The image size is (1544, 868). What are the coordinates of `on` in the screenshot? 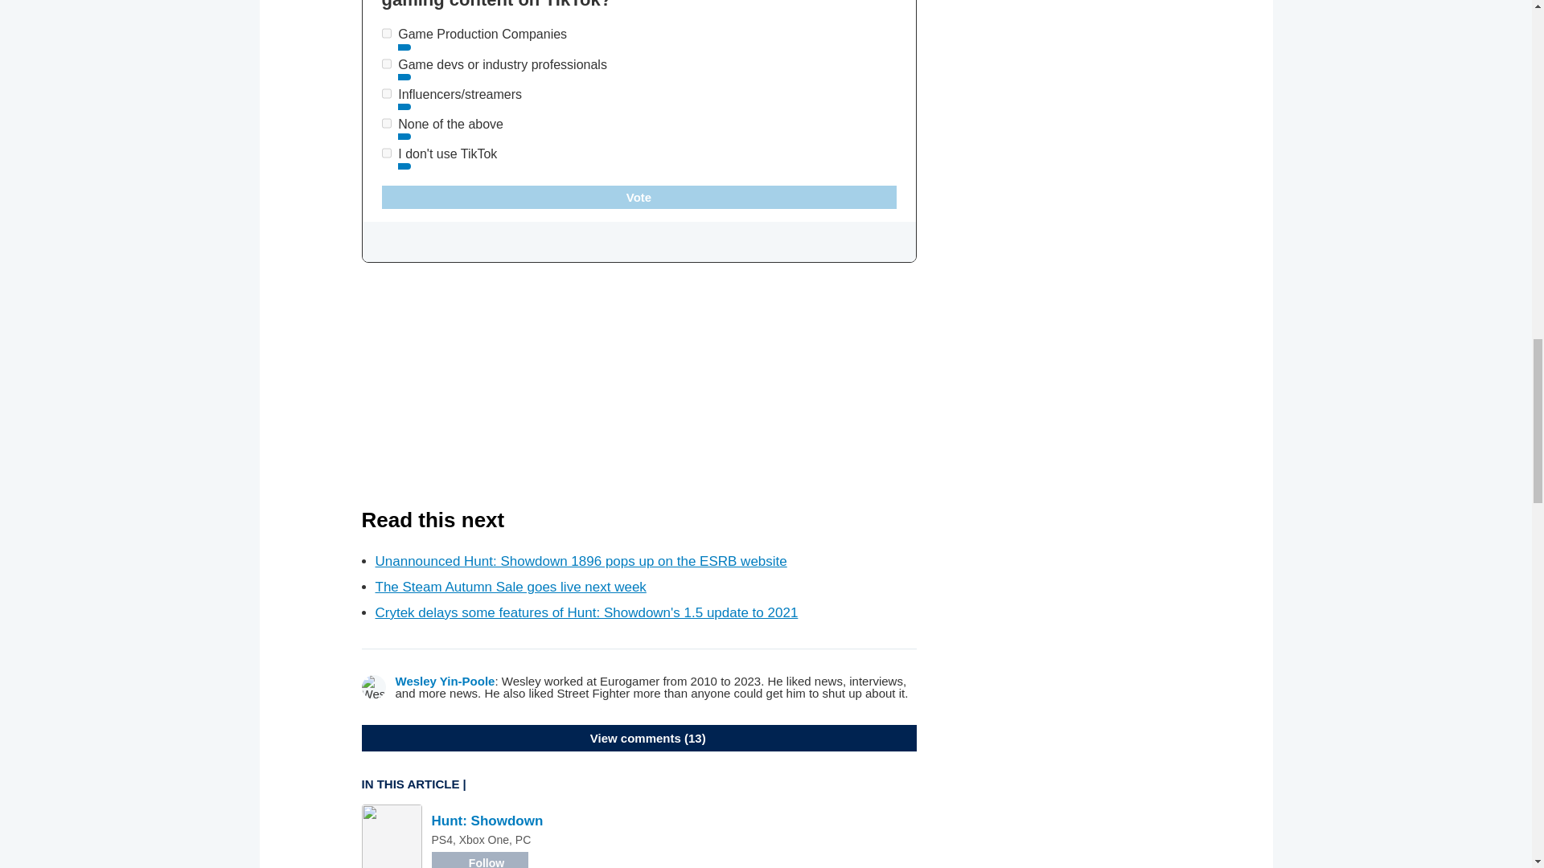 It's located at (386, 122).